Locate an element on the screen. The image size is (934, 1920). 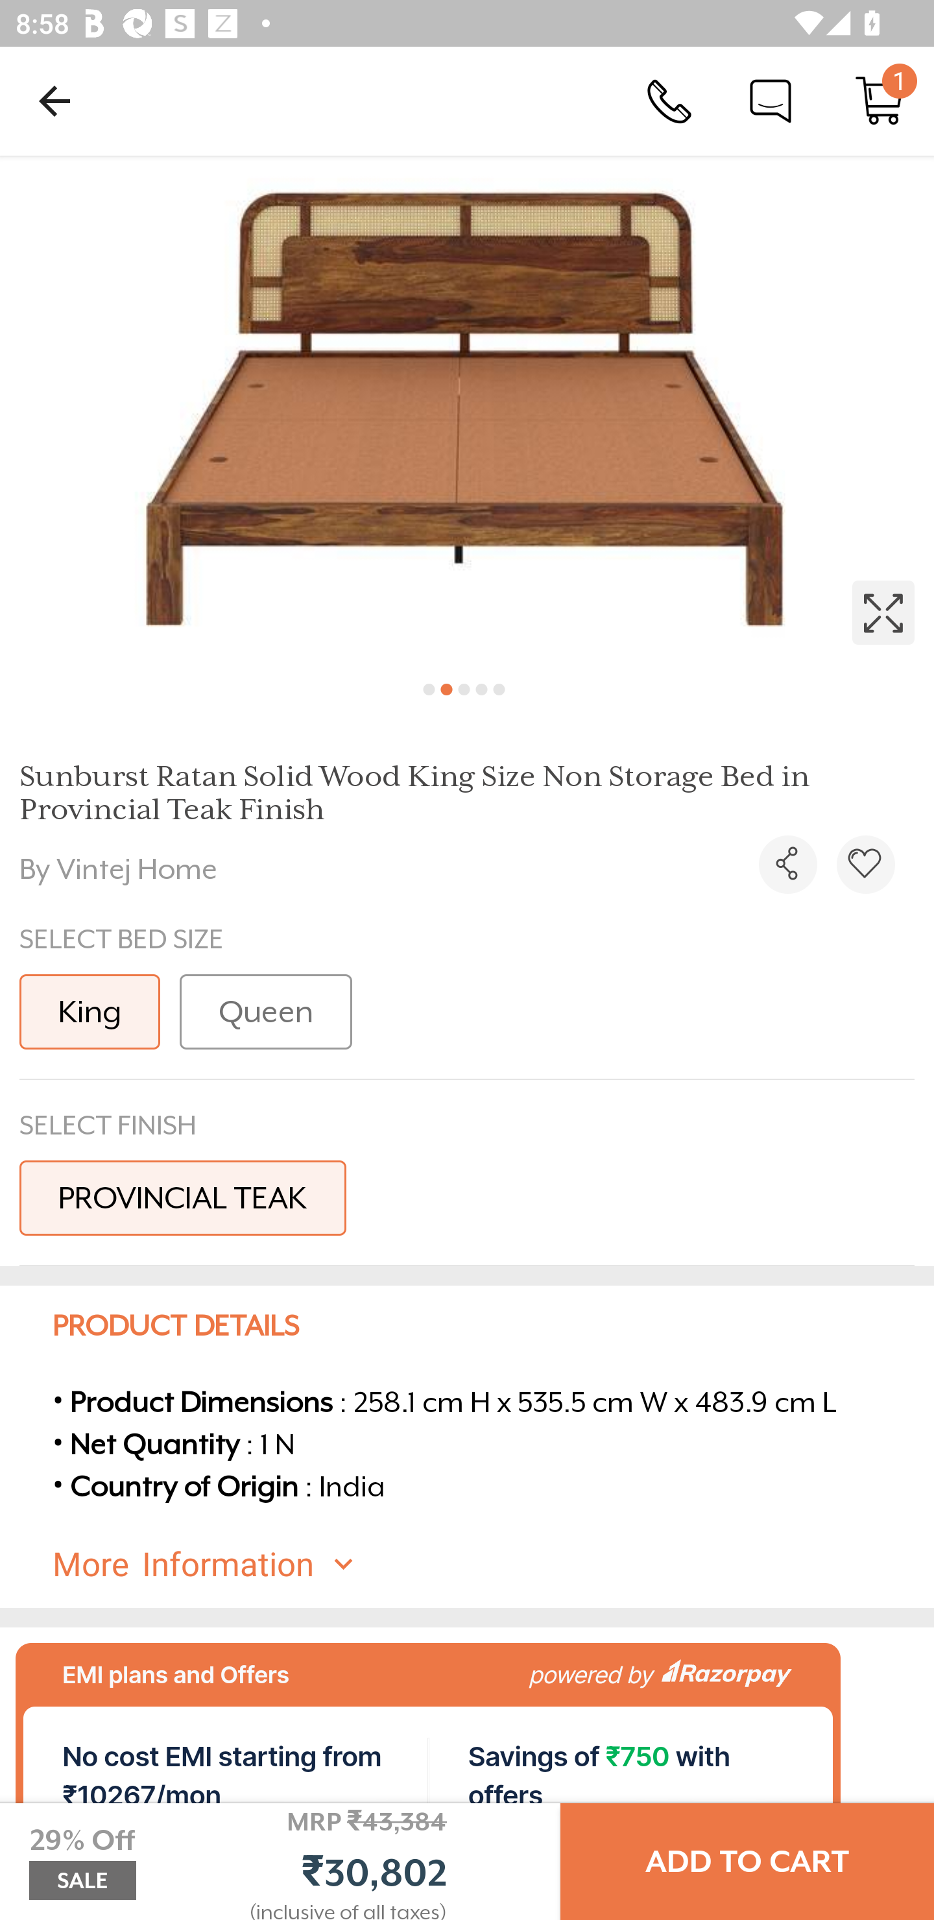
 is located at coordinates (467, 410).